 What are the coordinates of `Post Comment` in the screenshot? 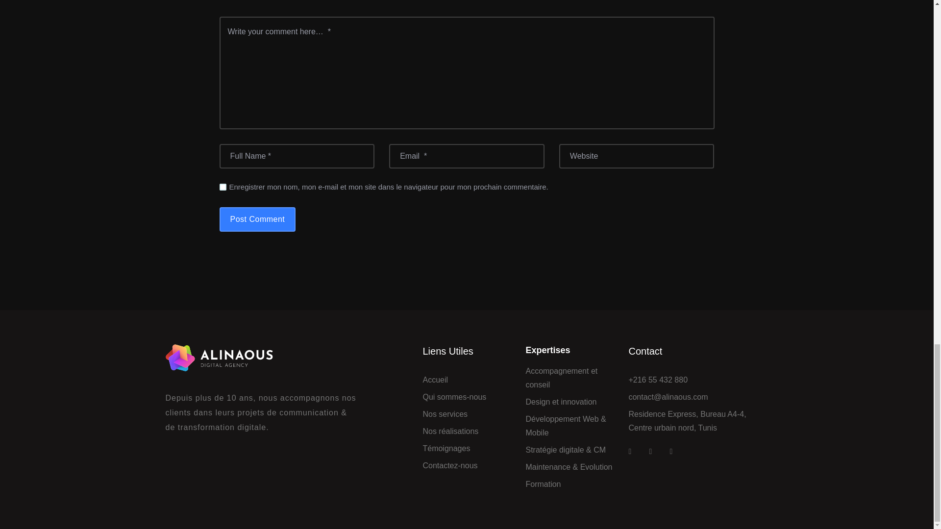 It's located at (258, 219).